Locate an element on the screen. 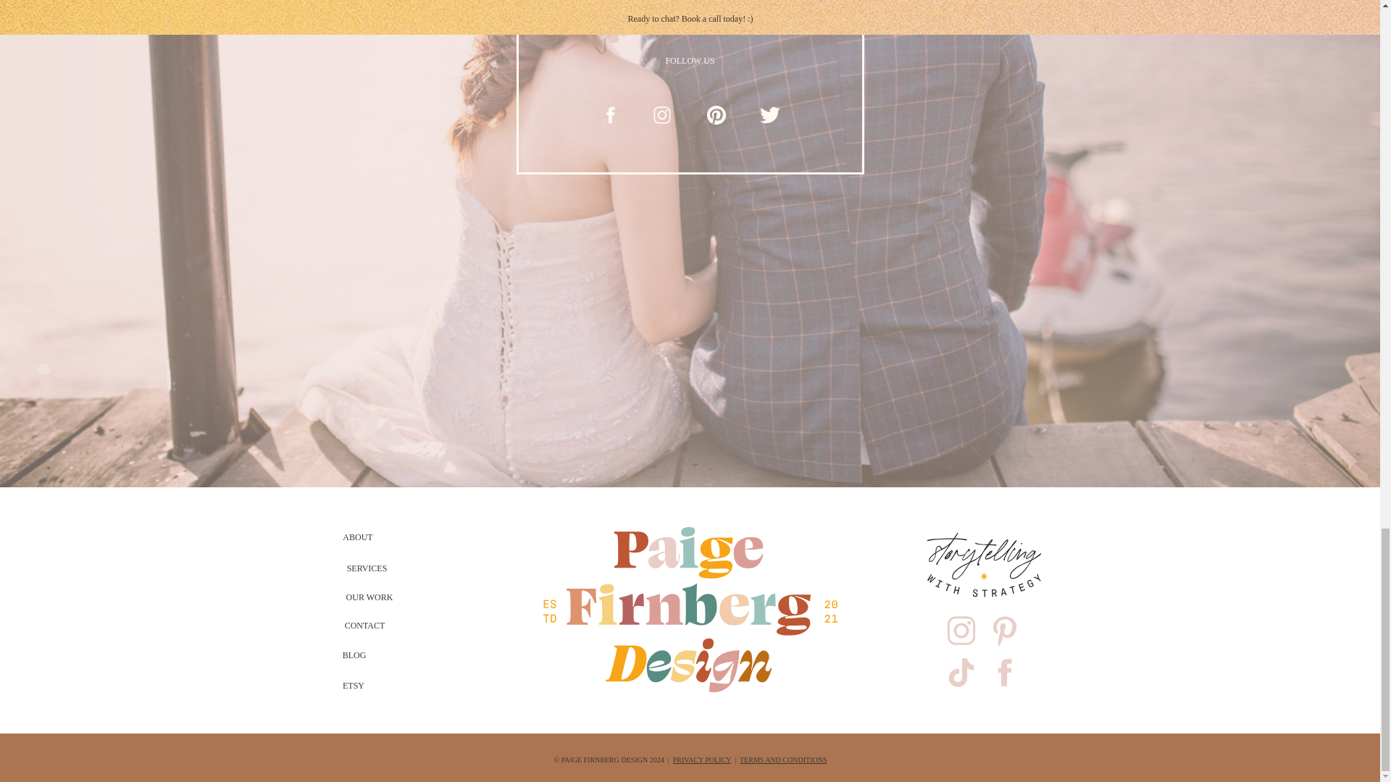 Image resolution: width=1391 pixels, height=782 pixels. OUR WORK is located at coordinates (369, 595).